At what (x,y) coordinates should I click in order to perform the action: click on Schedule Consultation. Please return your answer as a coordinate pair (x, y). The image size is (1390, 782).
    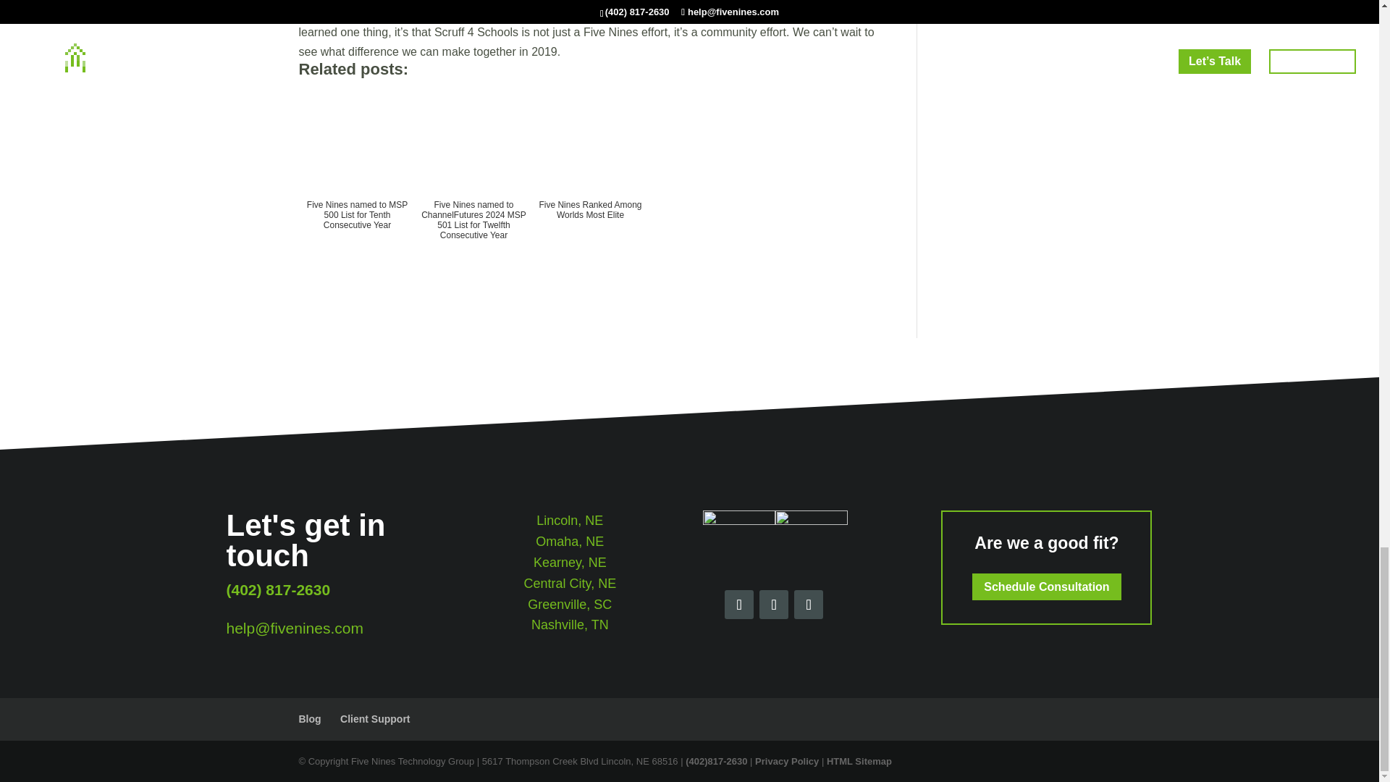
    Looking at the image, I should click on (1045, 586).